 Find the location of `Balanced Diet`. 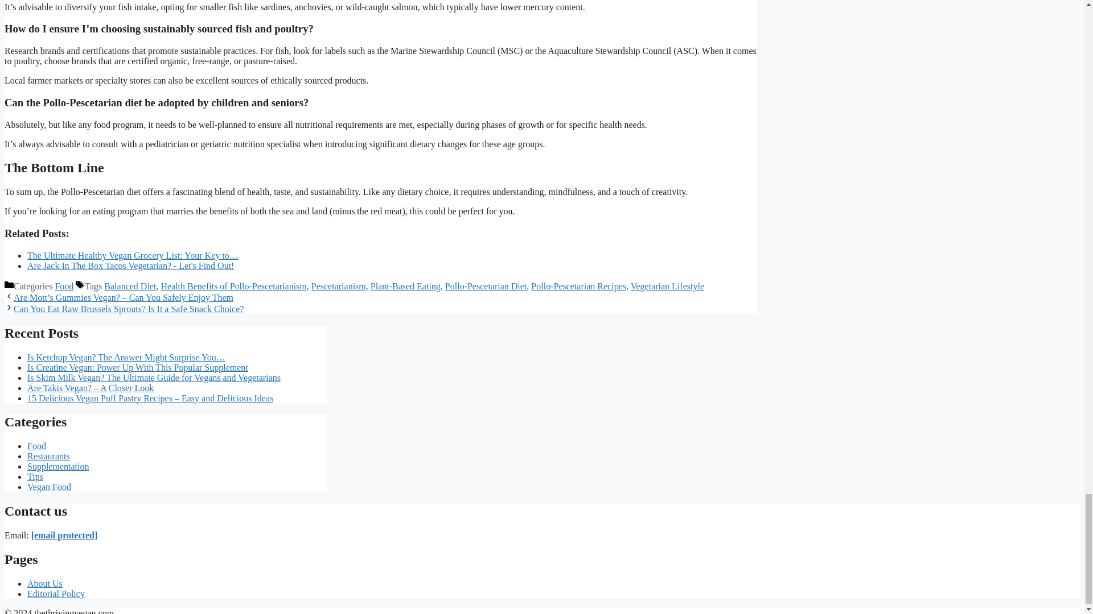

Balanced Diet is located at coordinates (130, 285).